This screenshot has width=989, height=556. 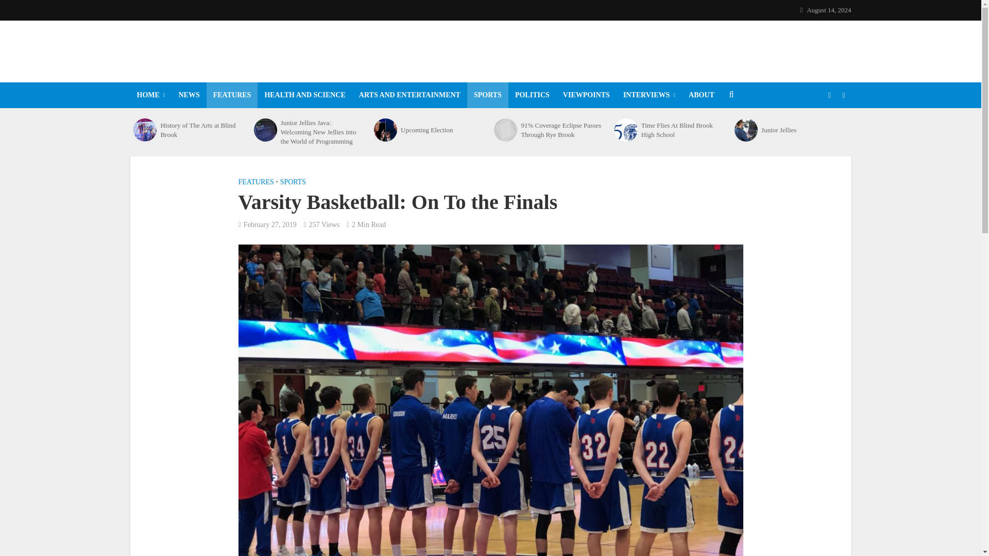 I want to click on SPORTS, so click(x=487, y=95).